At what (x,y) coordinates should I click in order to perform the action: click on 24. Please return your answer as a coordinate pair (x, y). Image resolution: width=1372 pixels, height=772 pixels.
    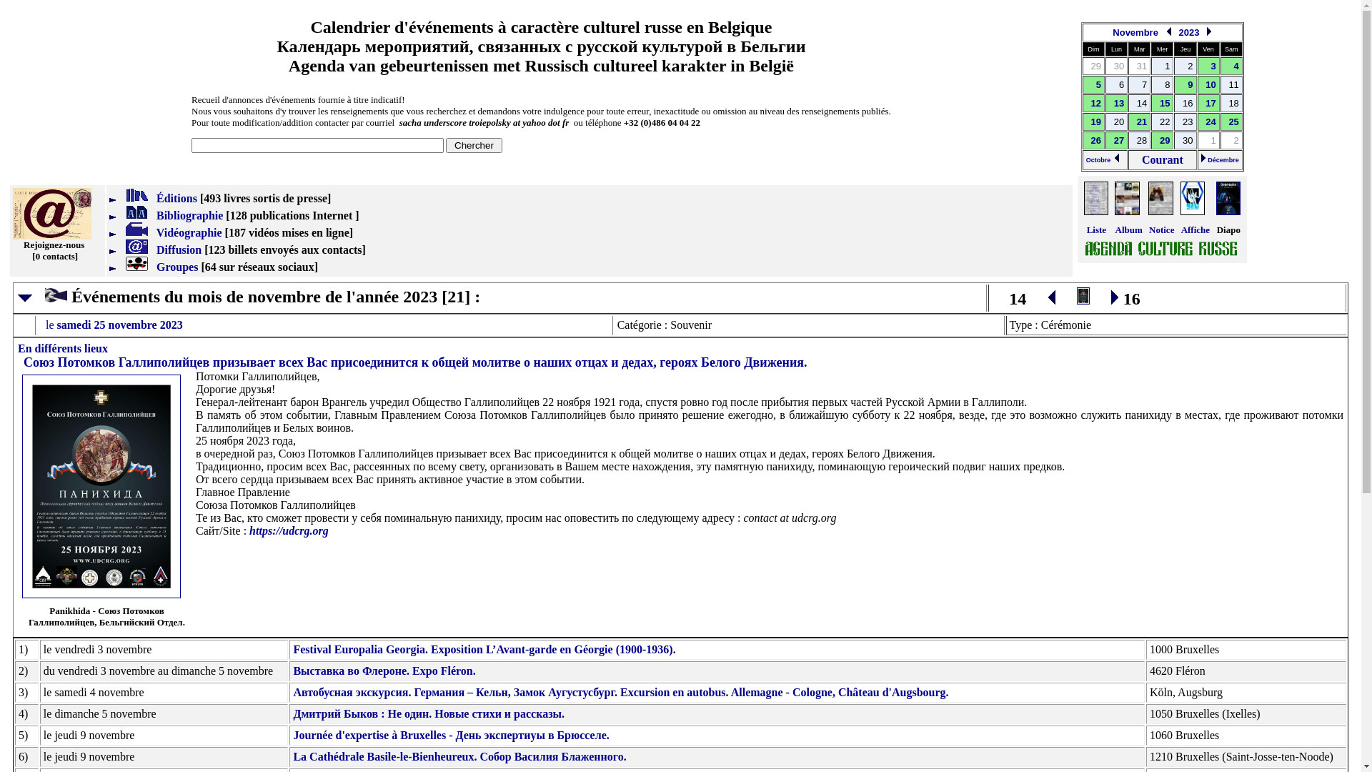
    Looking at the image, I should click on (1211, 122).